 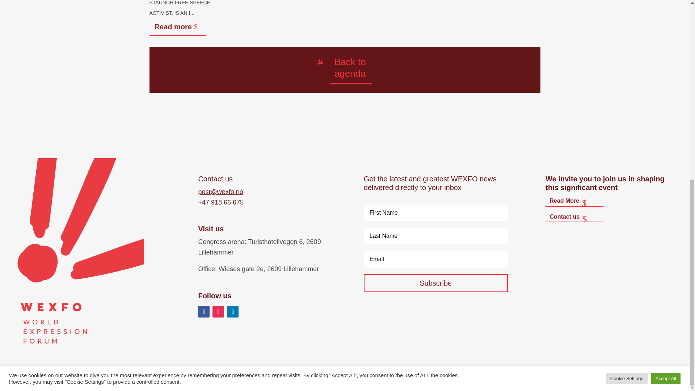 I want to click on Follow on Facebook, so click(x=204, y=311).